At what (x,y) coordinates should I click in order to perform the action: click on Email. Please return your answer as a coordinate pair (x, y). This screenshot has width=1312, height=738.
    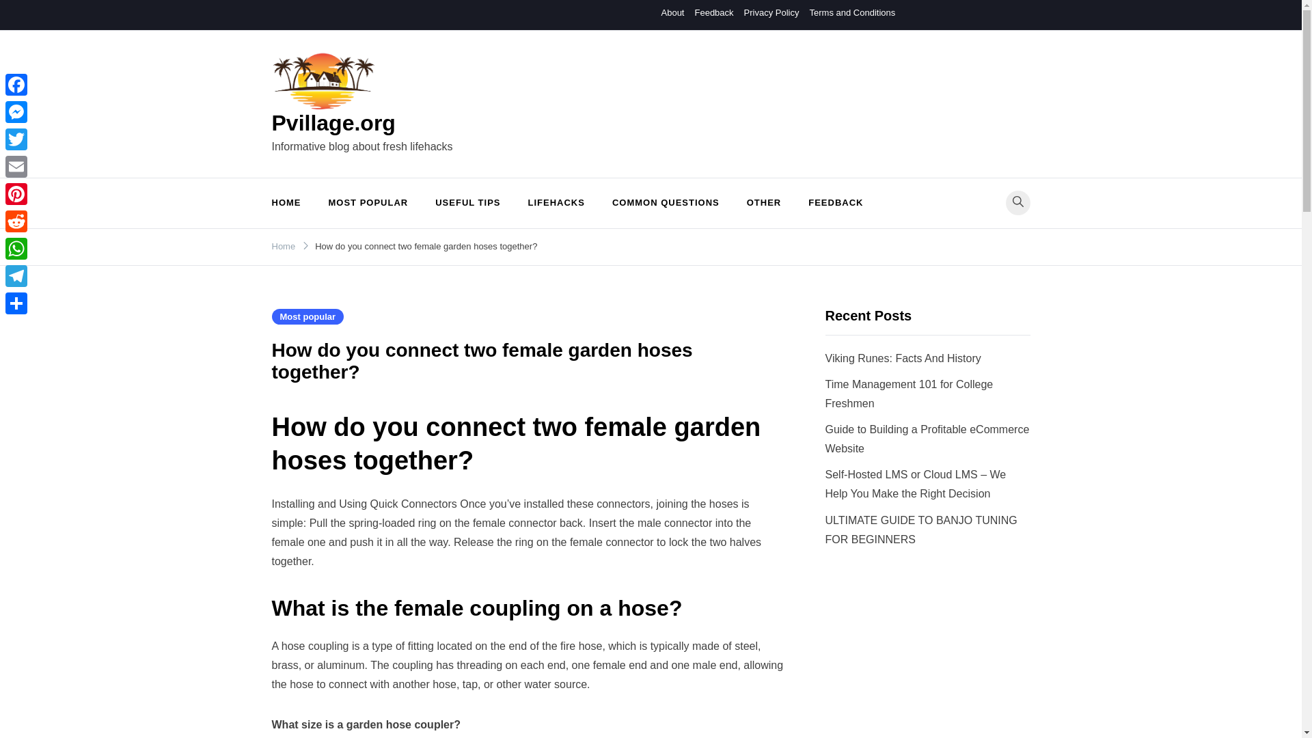
    Looking at the image, I should click on (16, 166).